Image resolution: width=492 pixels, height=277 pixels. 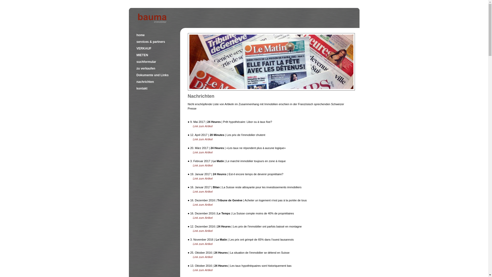 I want to click on Dokumente und Links, so click(x=152, y=75).